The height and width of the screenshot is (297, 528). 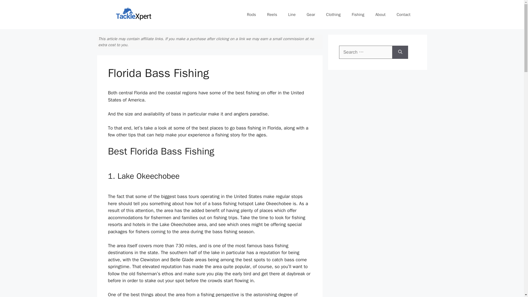 What do you see at coordinates (358, 14) in the screenshot?
I see `Fishing` at bounding box center [358, 14].